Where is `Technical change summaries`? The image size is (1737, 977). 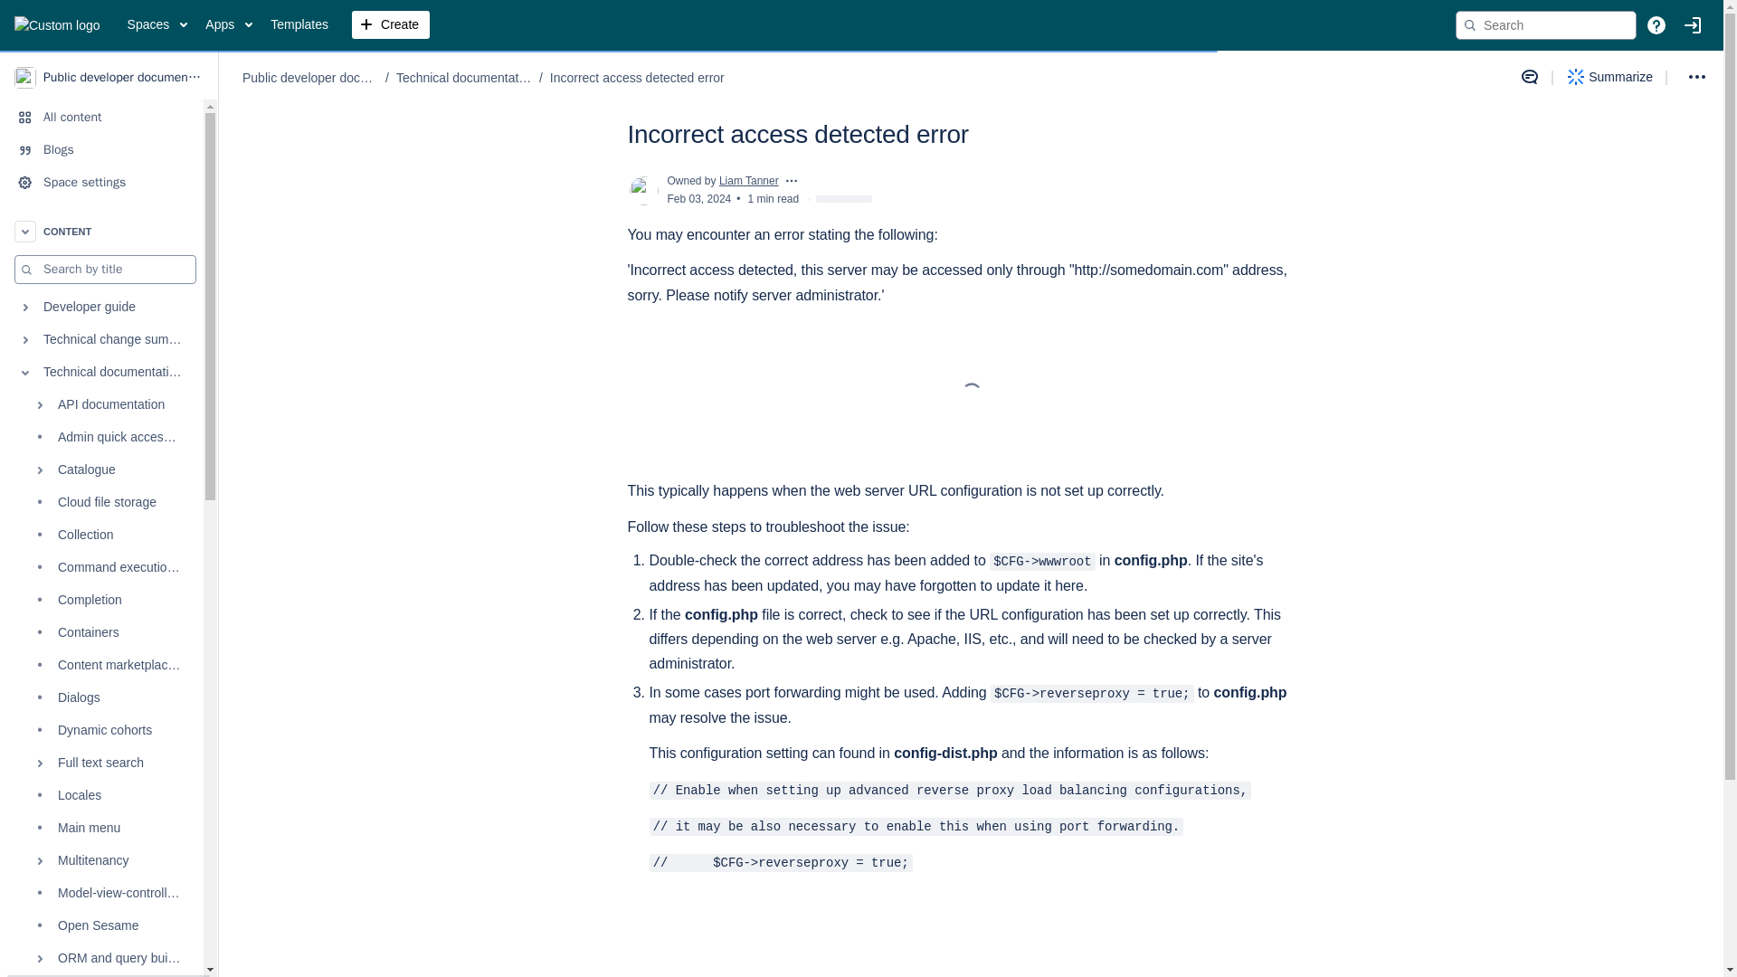
Technical change summaries is located at coordinates (101, 340).